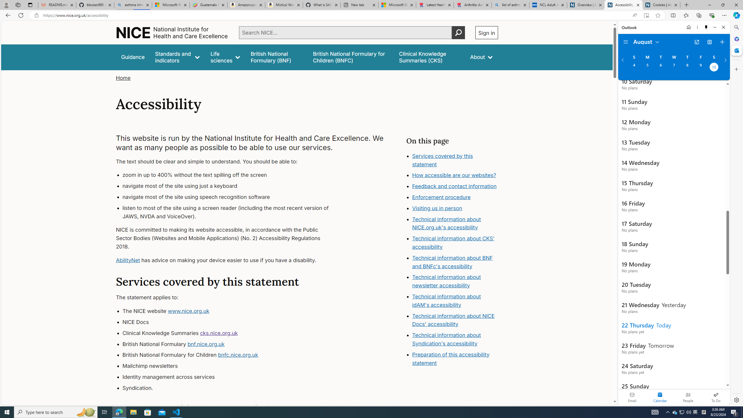 Image resolution: width=743 pixels, height=418 pixels. Describe the element at coordinates (661, 5) in the screenshot. I see `Cookies | About | NICE` at that location.